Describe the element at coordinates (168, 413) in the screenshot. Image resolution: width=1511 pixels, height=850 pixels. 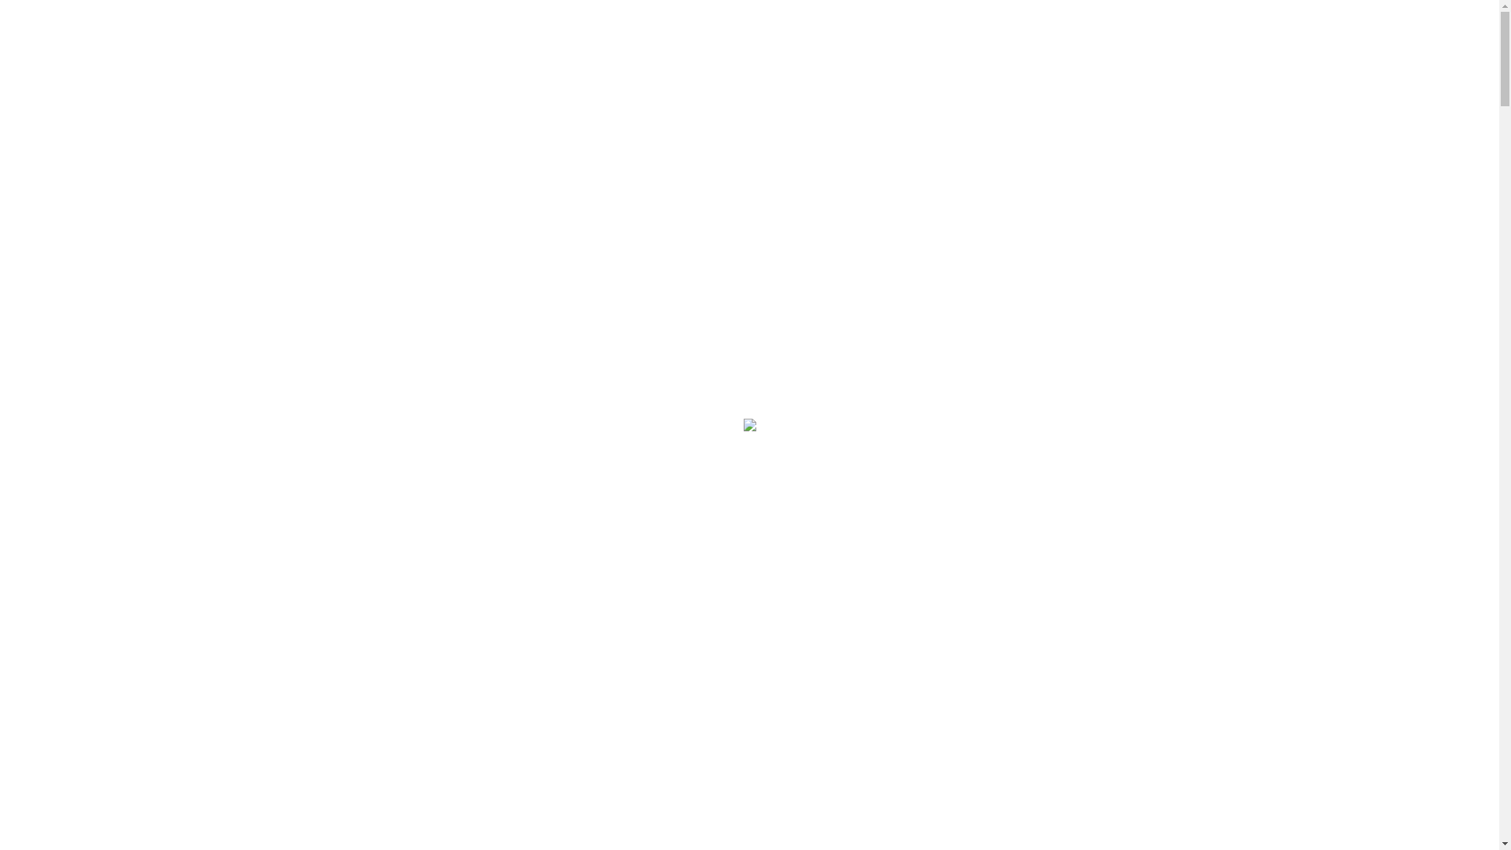
I see `Nonwoven Industrial Fabrics` at that location.